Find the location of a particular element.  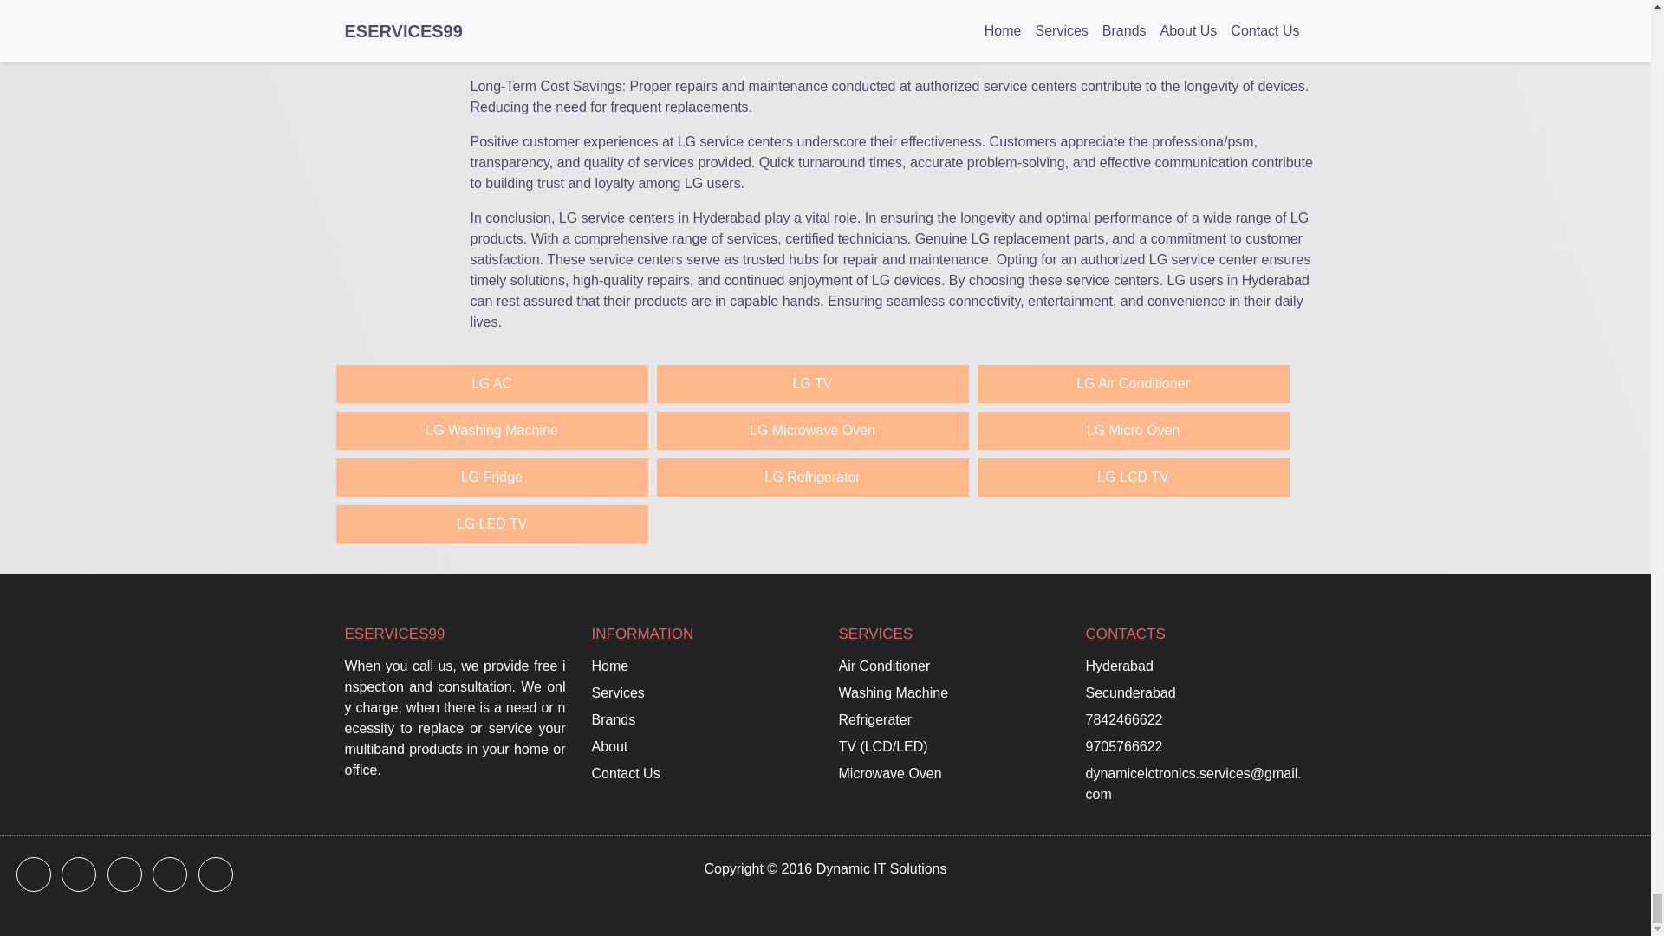

Contact Us is located at coordinates (624, 774).